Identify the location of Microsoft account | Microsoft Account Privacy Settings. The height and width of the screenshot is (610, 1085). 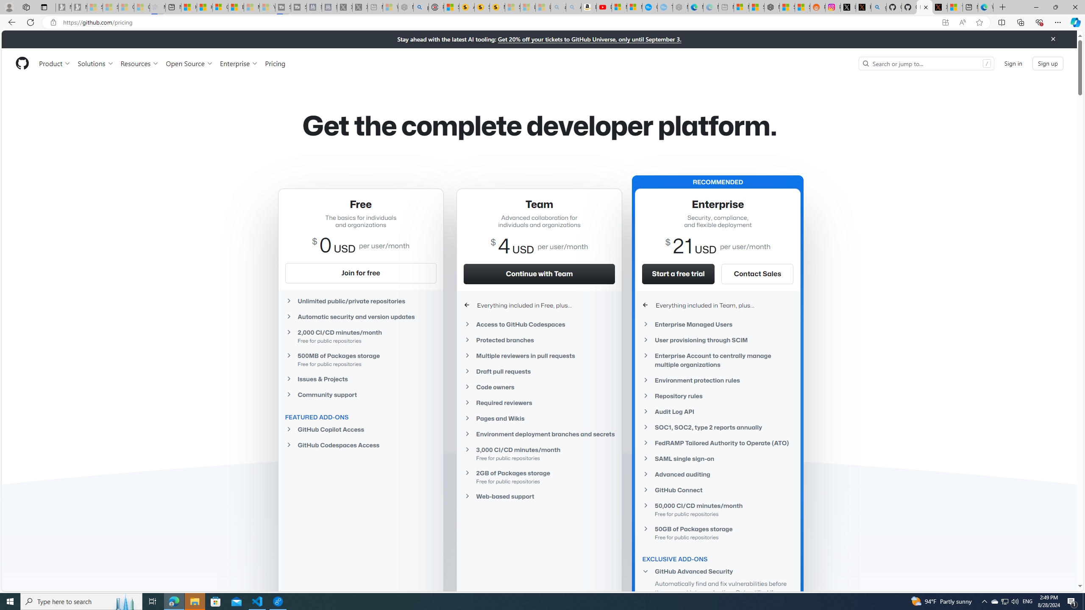
(741, 7).